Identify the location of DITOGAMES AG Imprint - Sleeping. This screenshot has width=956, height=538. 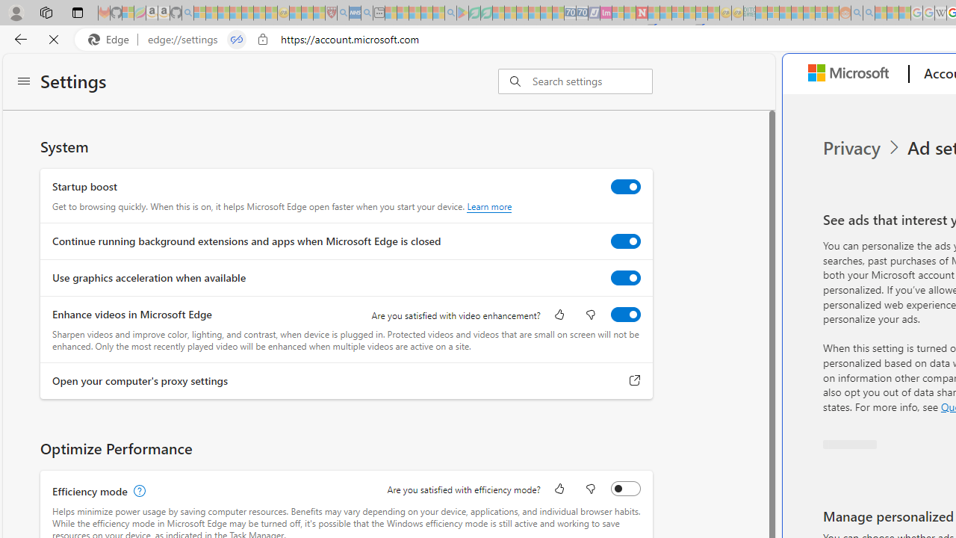
(749, 13).